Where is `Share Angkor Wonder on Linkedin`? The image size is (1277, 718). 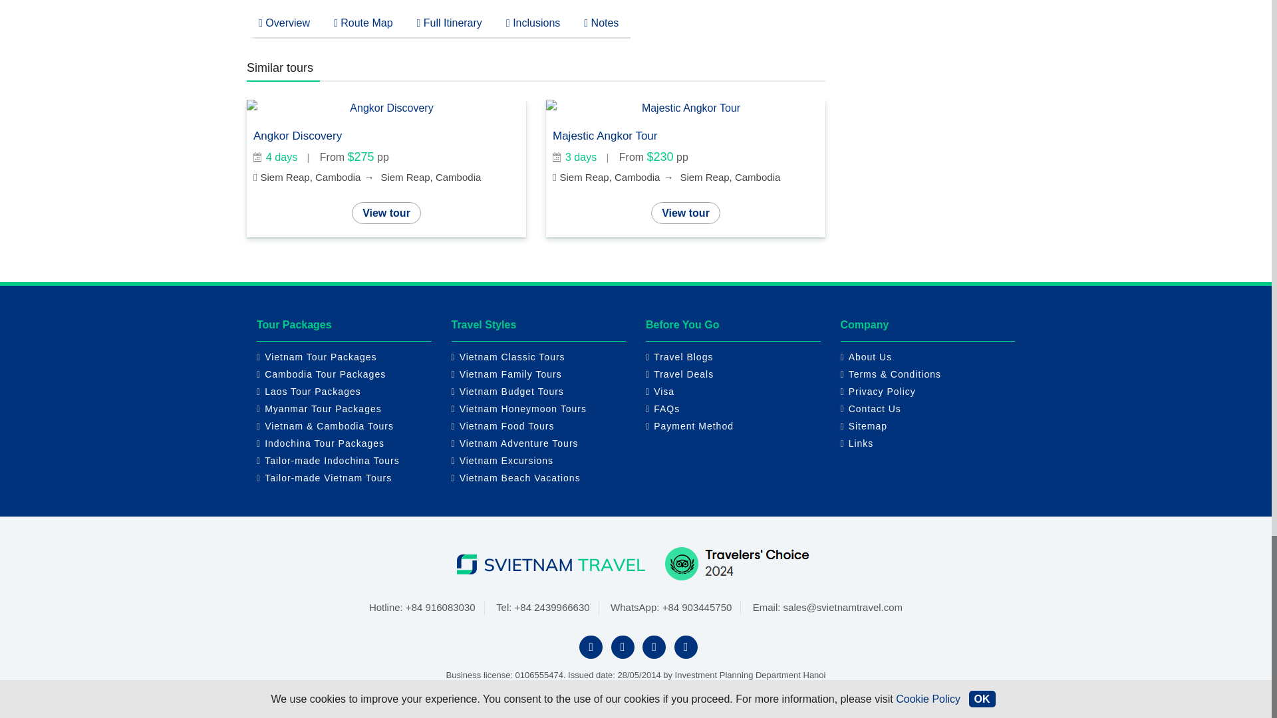
Share Angkor Wonder on Linkedin is located at coordinates (756, 17).